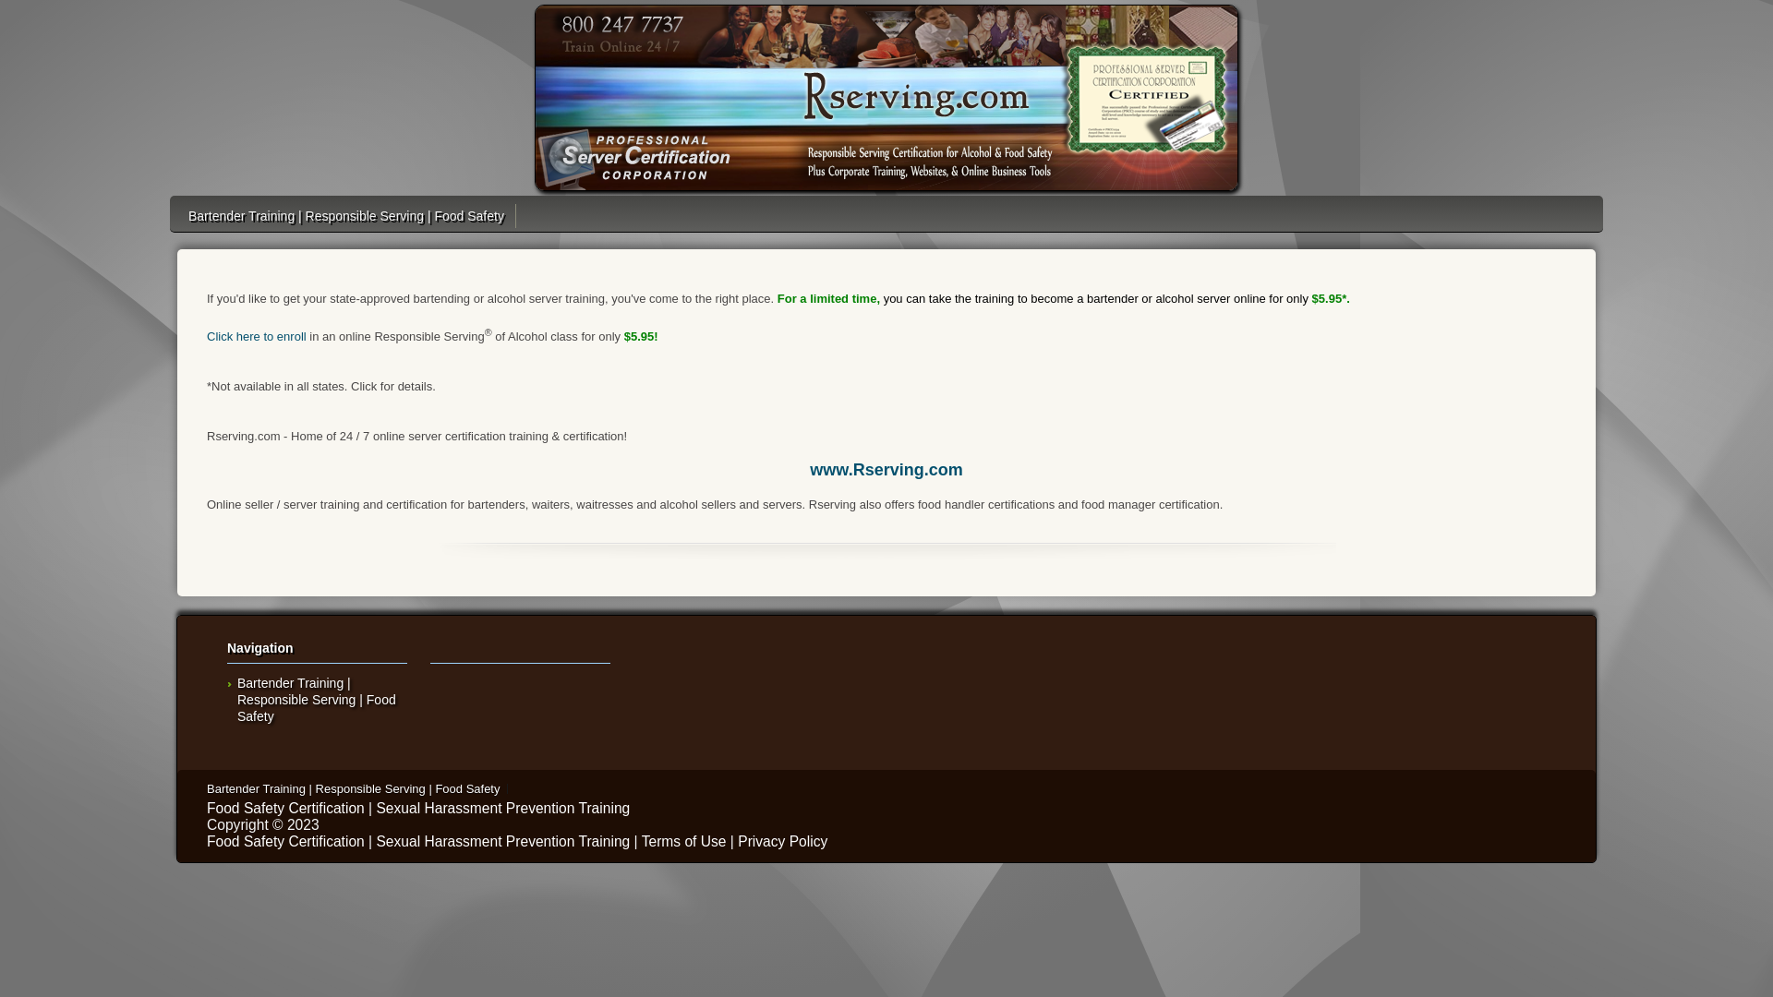 This screenshot has height=997, width=1773. Describe the element at coordinates (346, 216) in the screenshot. I see `Bartender Training | Responsible Serving | Food Safety` at that location.